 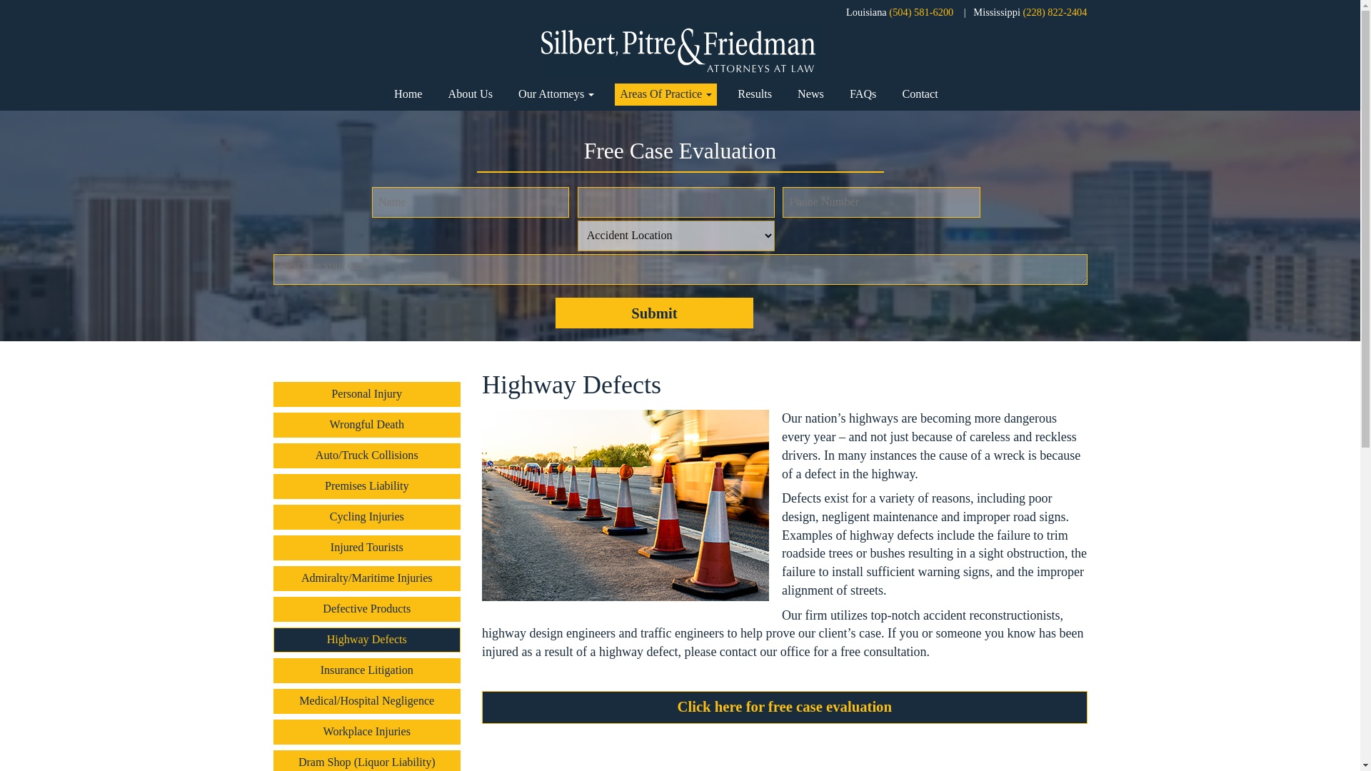 What do you see at coordinates (408, 94) in the screenshot?
I see `Home` at bounding box center [408, 94].